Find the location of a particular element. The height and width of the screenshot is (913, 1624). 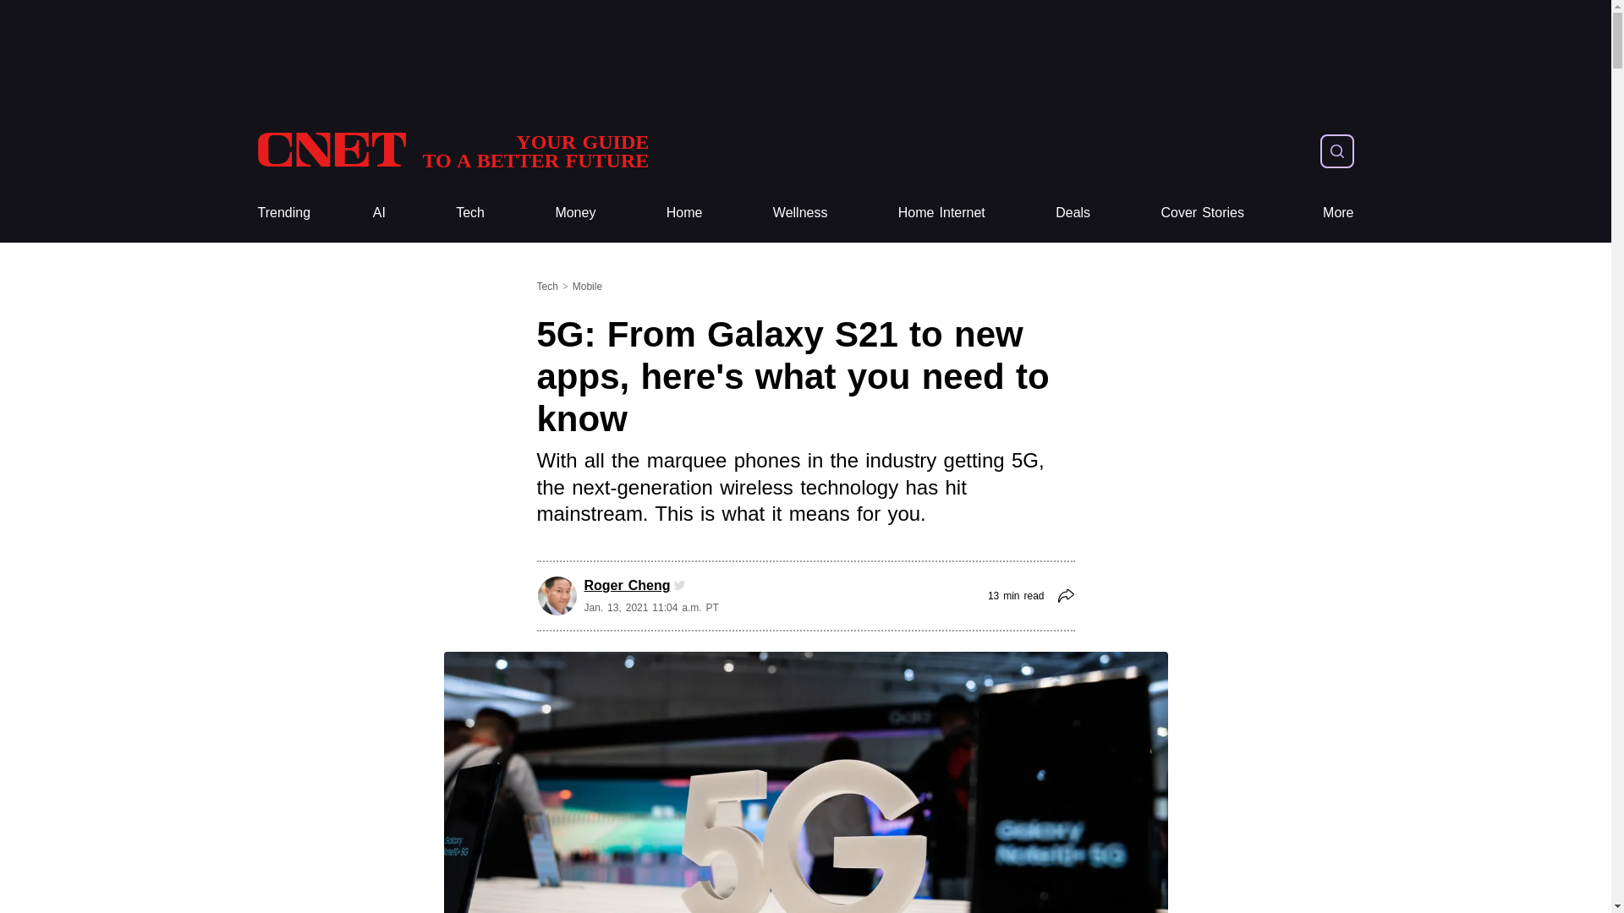

Home Internet is located at coordinates (800, 213).